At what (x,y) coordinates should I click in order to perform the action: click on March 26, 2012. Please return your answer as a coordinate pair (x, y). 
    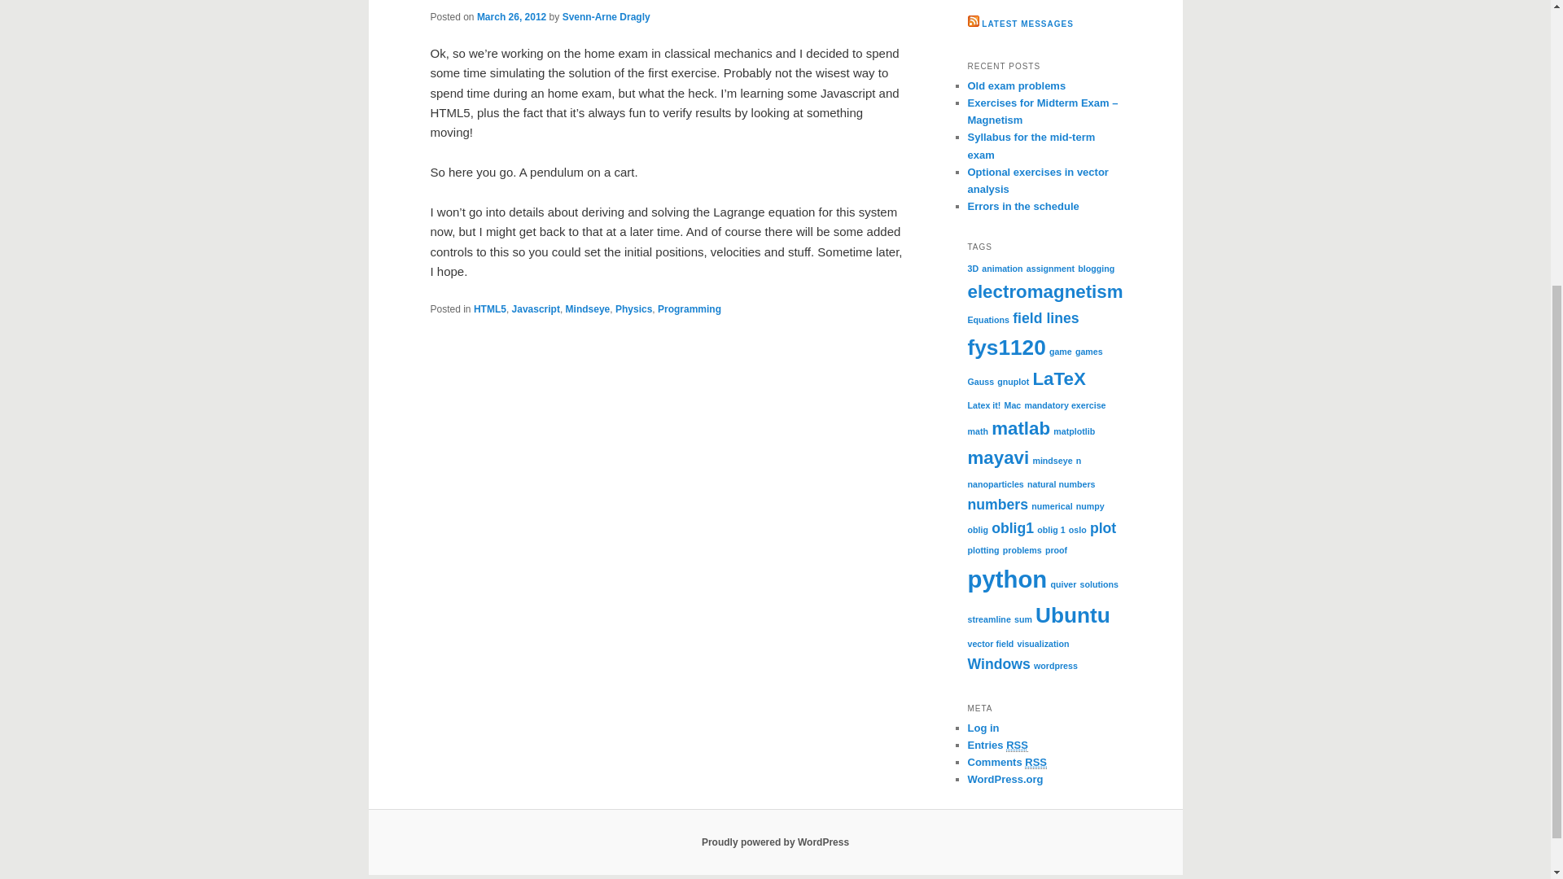
    Looking at the image, I should click on (511, 16).